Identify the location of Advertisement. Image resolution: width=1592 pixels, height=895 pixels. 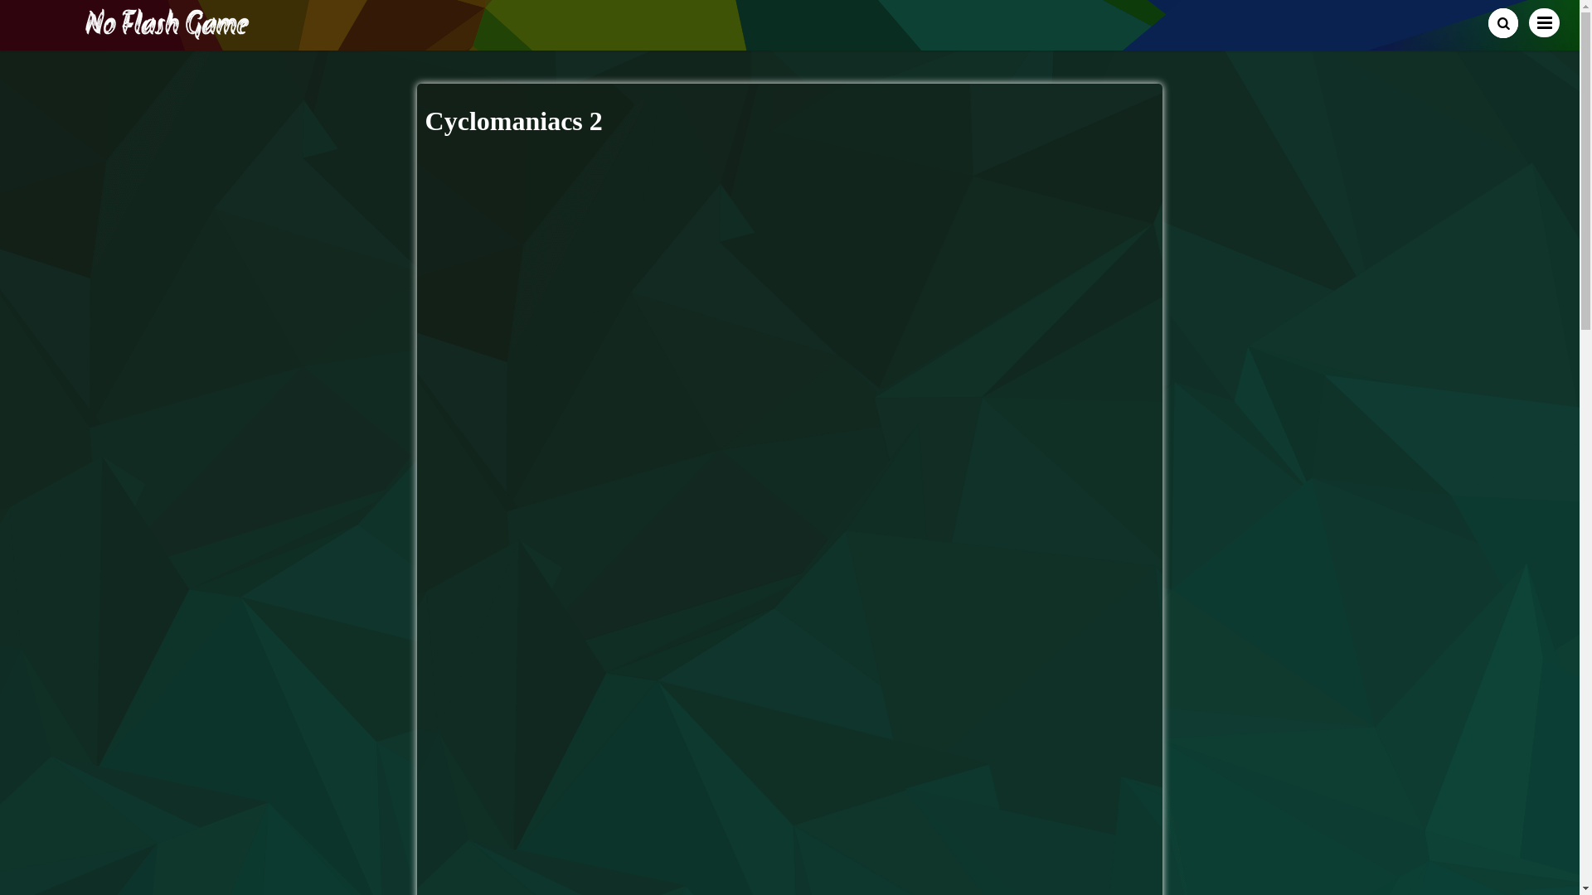
(789, 859).